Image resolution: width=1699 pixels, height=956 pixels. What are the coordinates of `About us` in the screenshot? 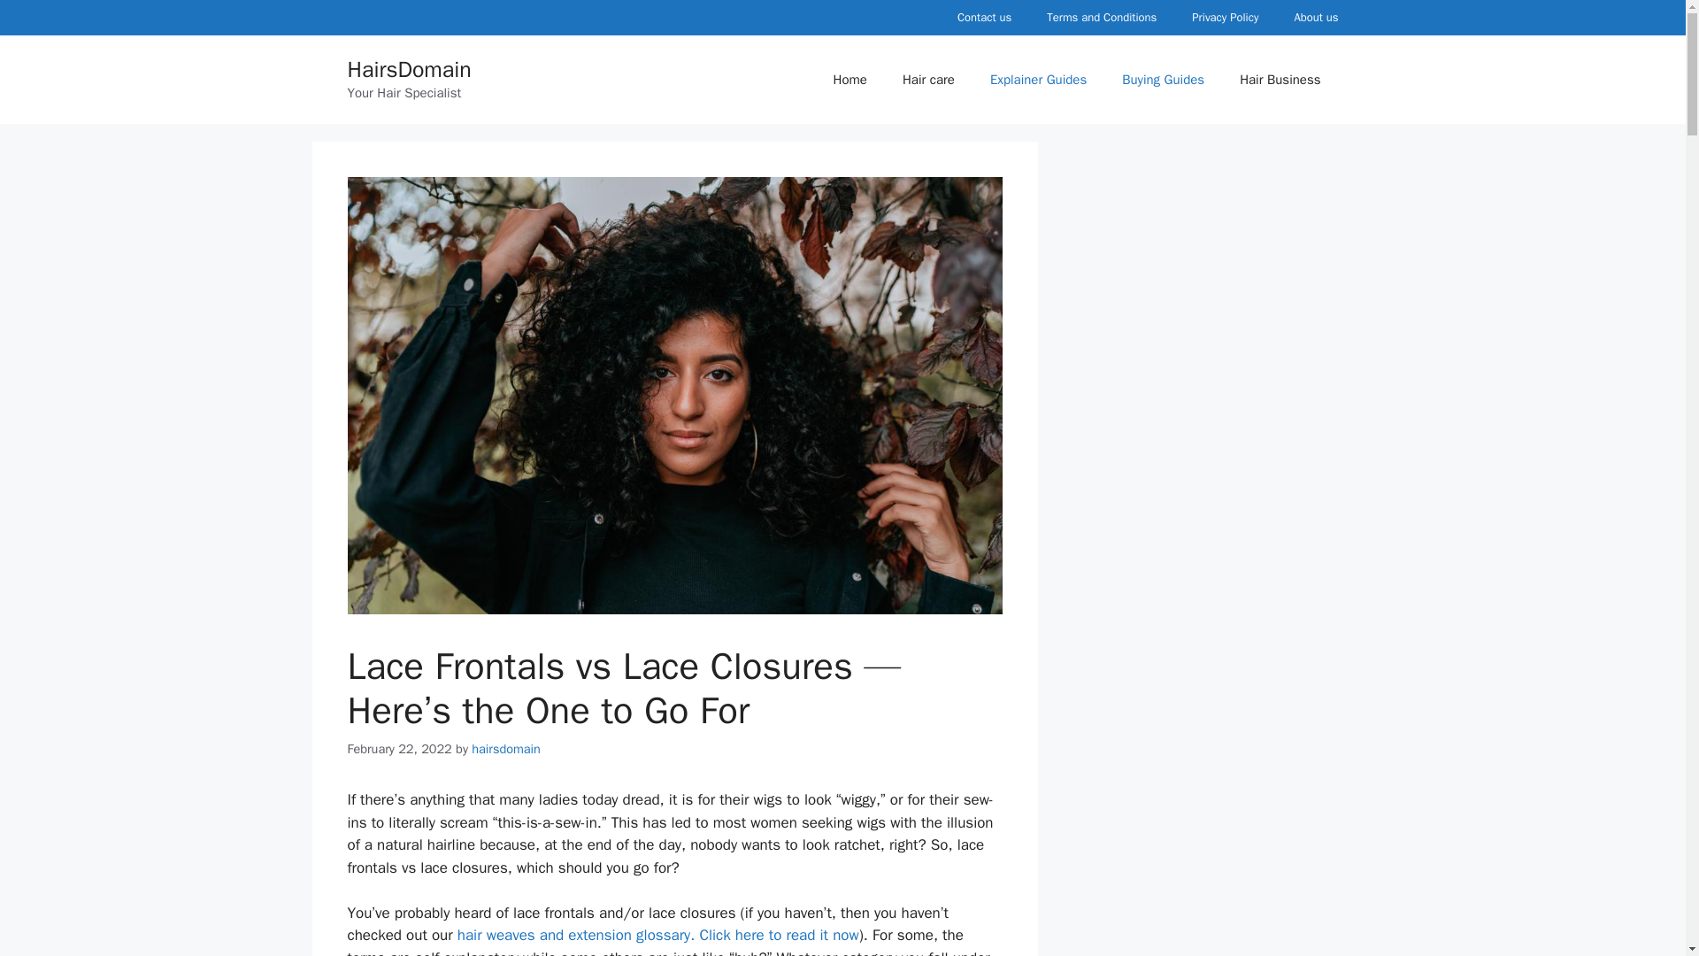 It's located at (1315, 18).